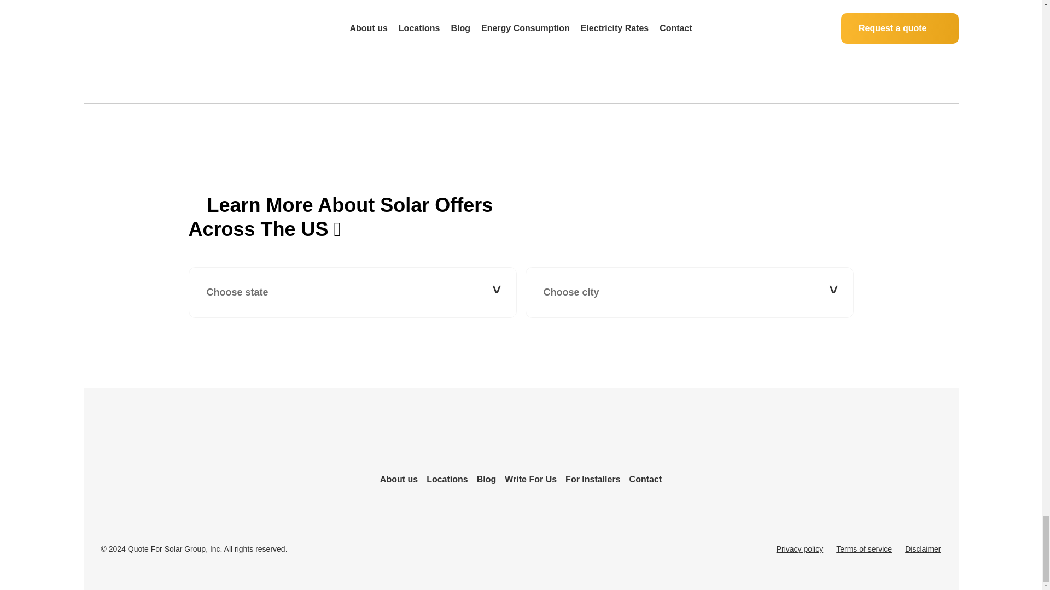 The width and height of the screenshot is (1050, 590). I want to click on For Installers, so click(593, 480).